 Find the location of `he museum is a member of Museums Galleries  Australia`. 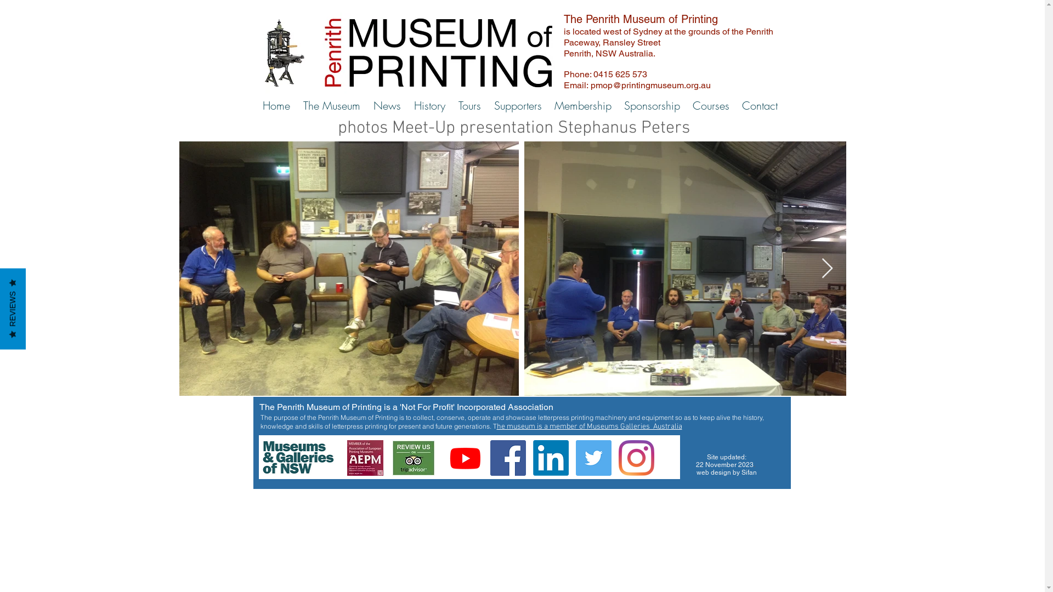

he museum is a member of Museums Galleries  Australia is located at coordinates (590, 426).